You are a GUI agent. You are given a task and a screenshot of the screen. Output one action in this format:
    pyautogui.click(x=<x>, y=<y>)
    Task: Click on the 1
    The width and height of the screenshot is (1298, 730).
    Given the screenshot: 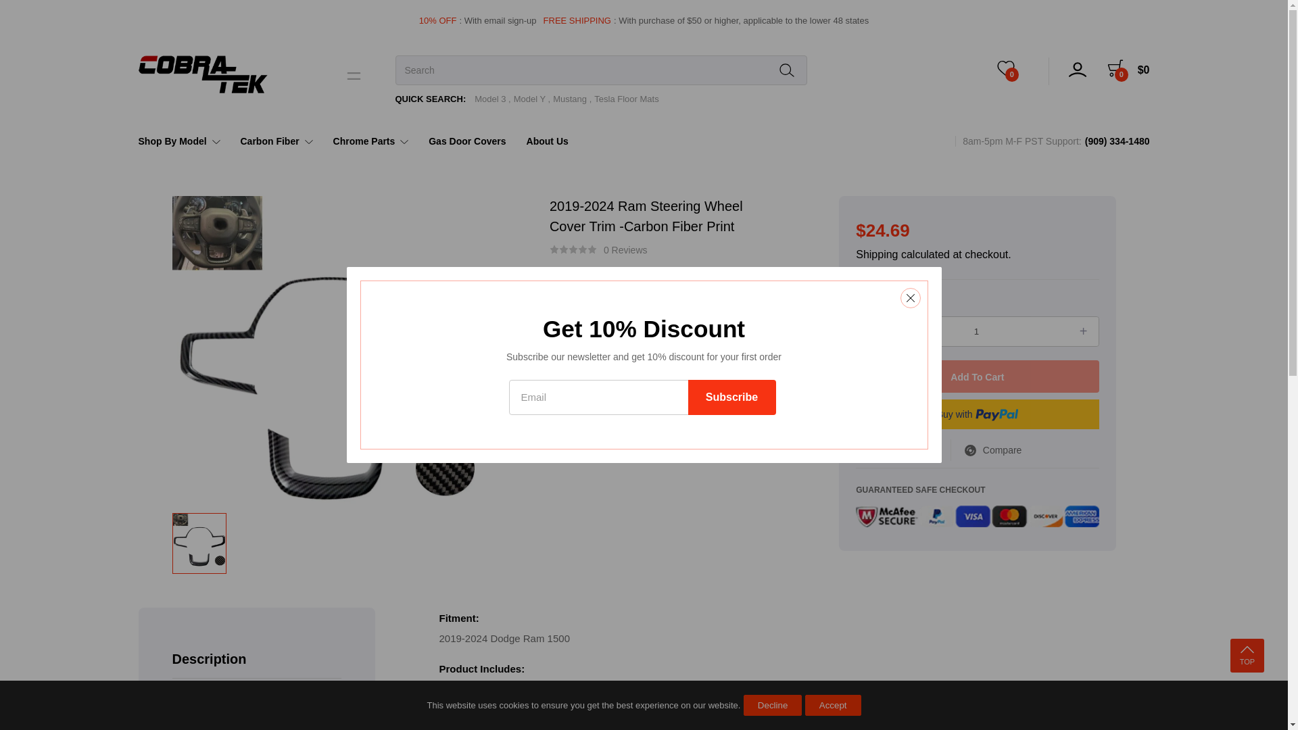 What is the action you would take?
    pyautogui.click(x=978, y=331)
    